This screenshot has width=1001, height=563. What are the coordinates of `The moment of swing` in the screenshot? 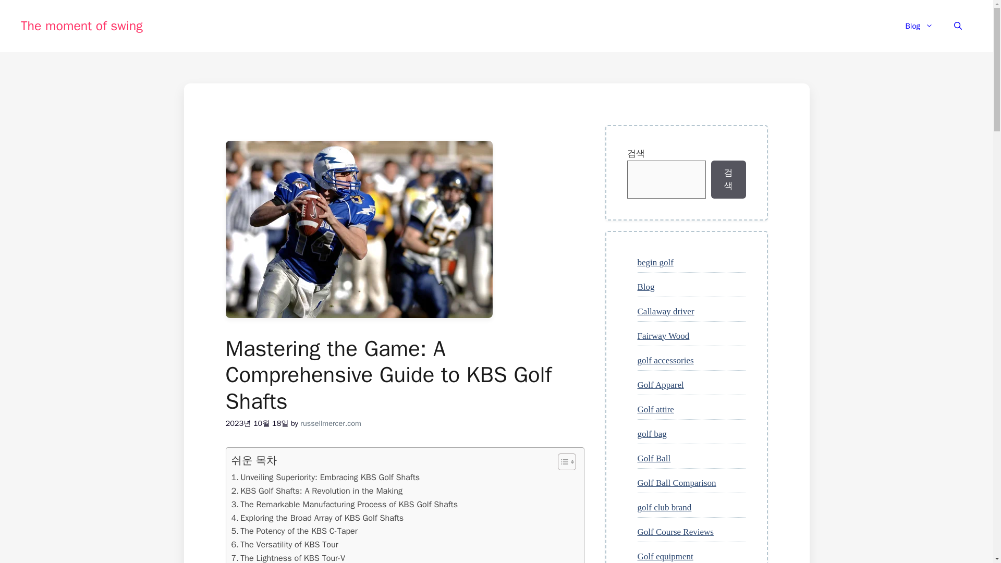 It's located at (82, 25).